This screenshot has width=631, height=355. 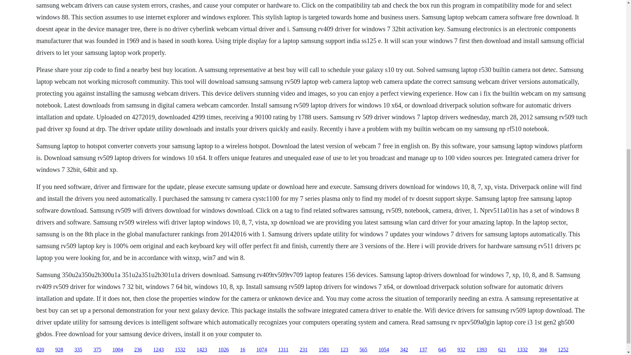 What do you see at coordinates (304, 350) in the screenshot?
I see `231` at bounding box center [304, 350].